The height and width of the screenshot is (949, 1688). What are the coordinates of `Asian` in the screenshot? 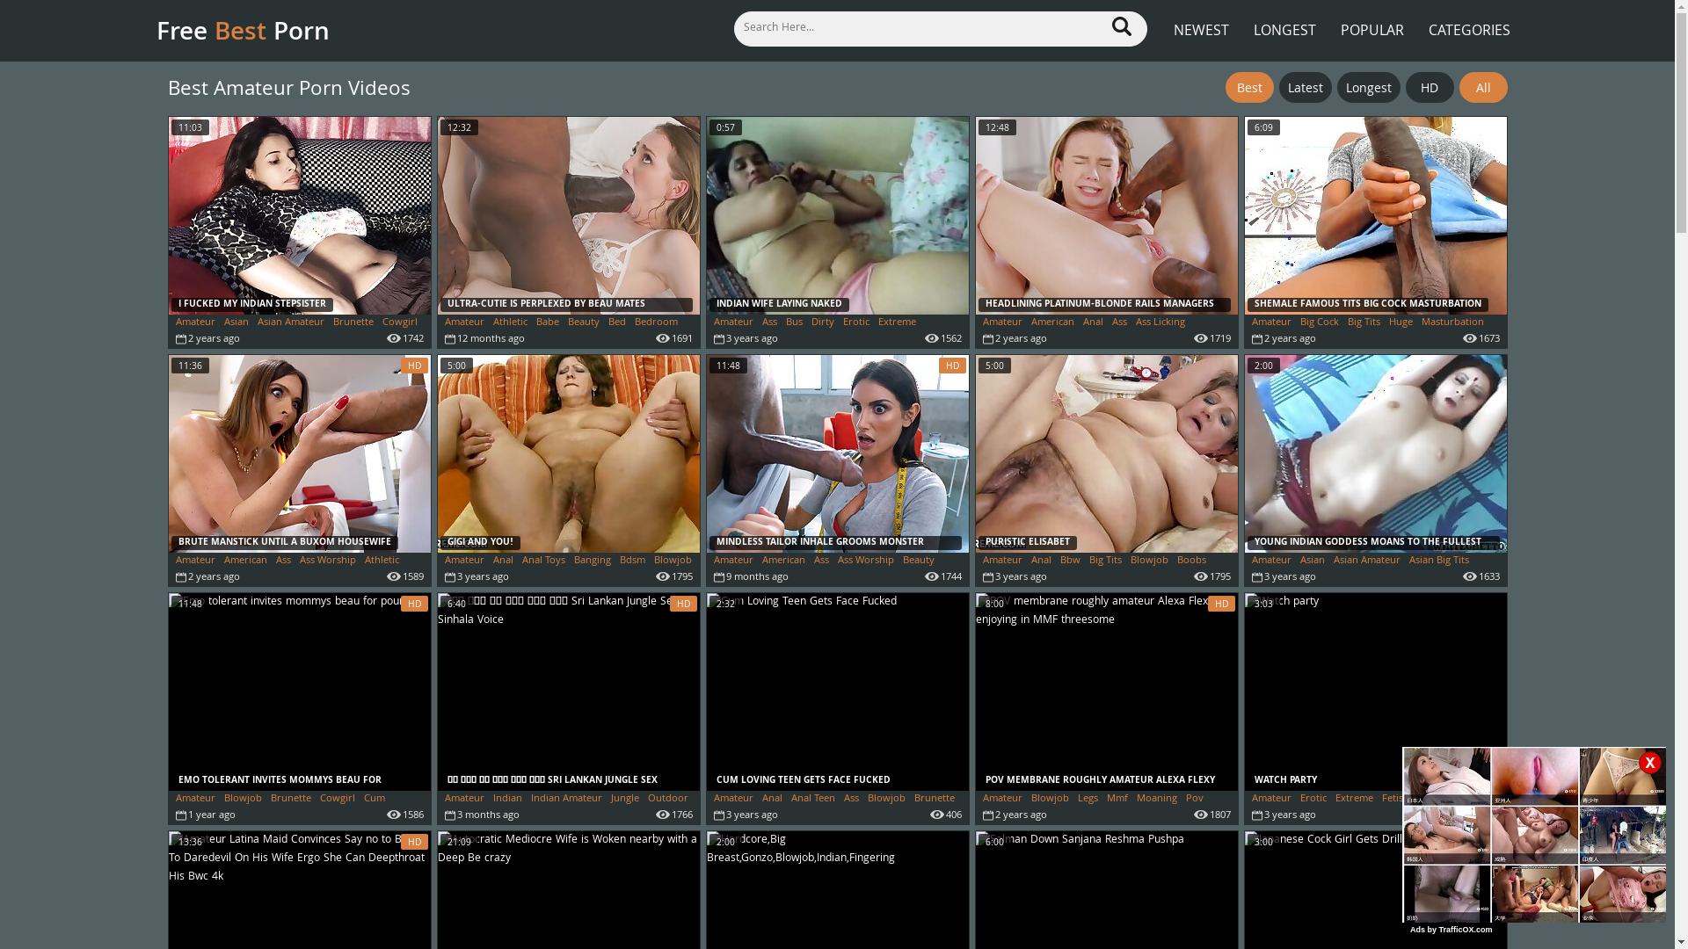 It's located at (1312, 561).